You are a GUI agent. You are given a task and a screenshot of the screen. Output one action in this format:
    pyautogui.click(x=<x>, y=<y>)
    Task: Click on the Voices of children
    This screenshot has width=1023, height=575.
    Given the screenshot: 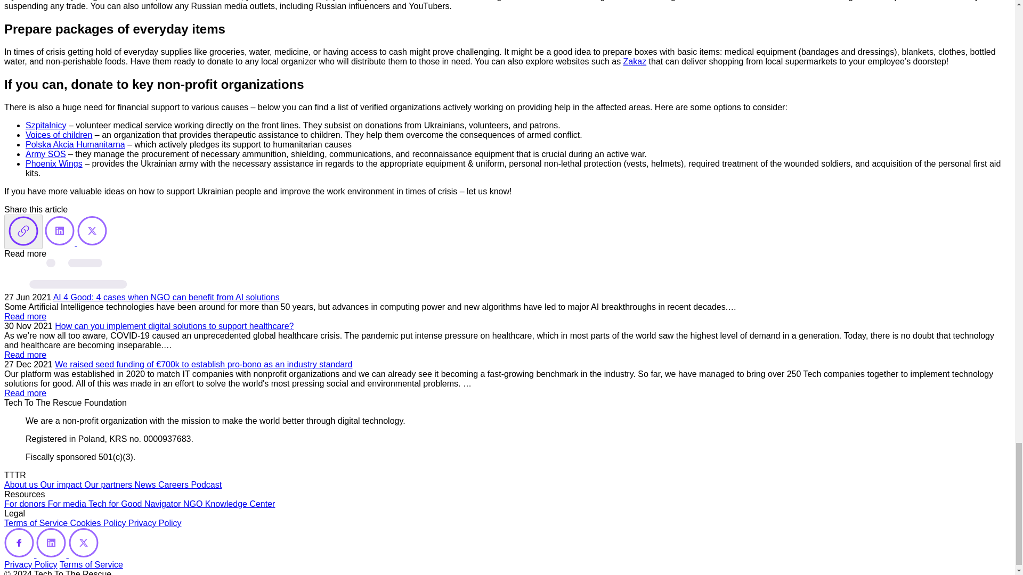 What is the action you would take?
    pyautogui.click(x=59, y=135)
    